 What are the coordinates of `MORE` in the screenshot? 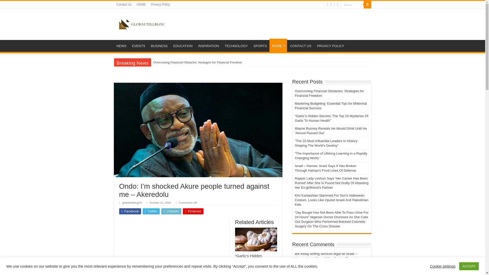 It's located at (278, 45).